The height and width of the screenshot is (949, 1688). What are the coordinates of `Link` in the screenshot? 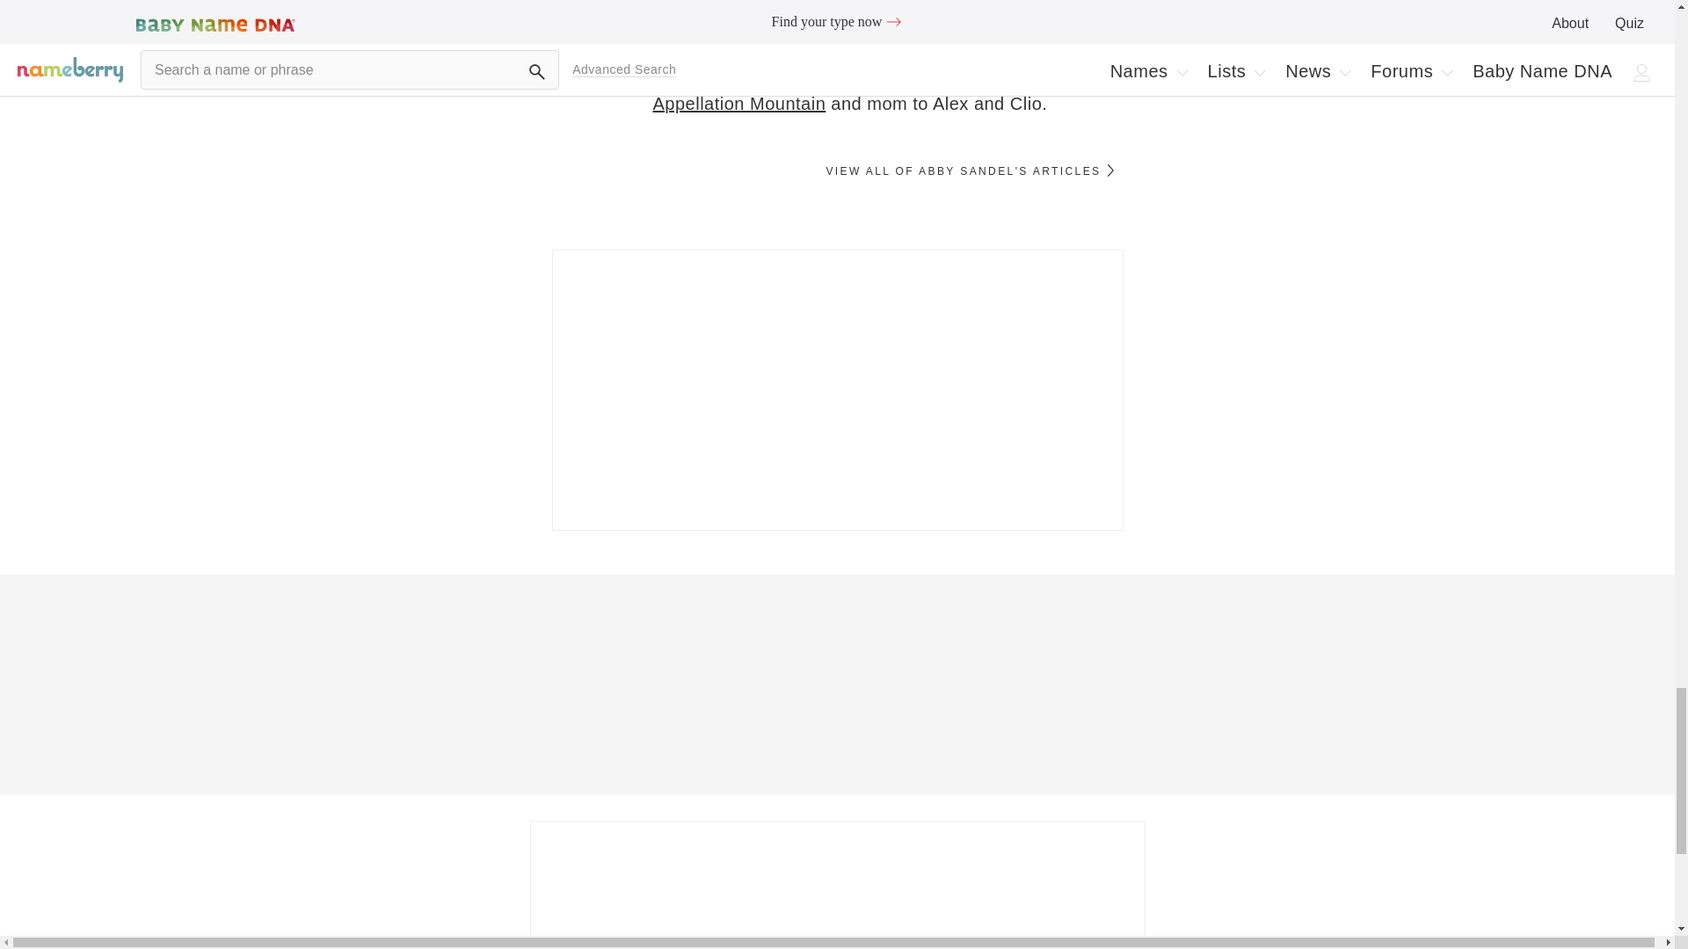 It's located at (561, 56).